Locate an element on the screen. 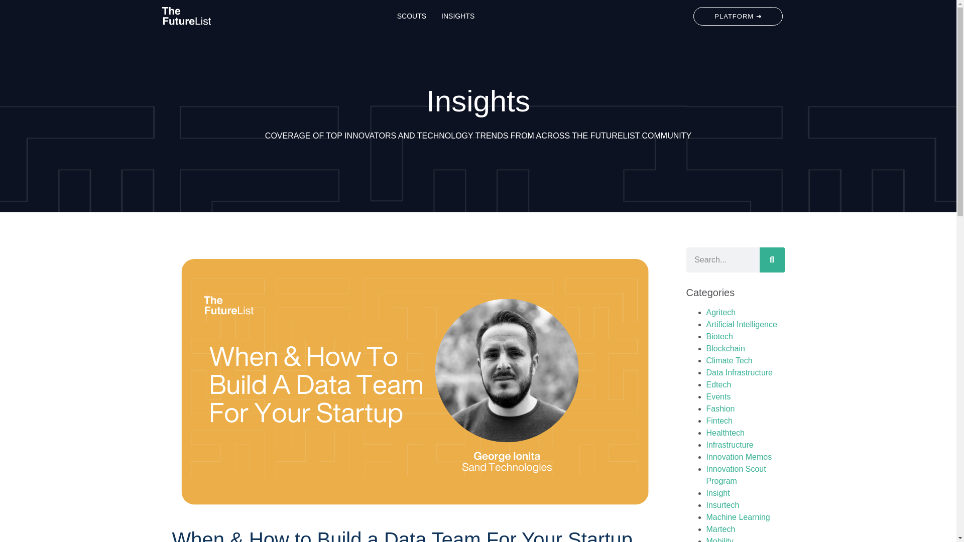 This screenshot has height=542, width=964. Artificial Intelligence is located at coordinates (741, 324).